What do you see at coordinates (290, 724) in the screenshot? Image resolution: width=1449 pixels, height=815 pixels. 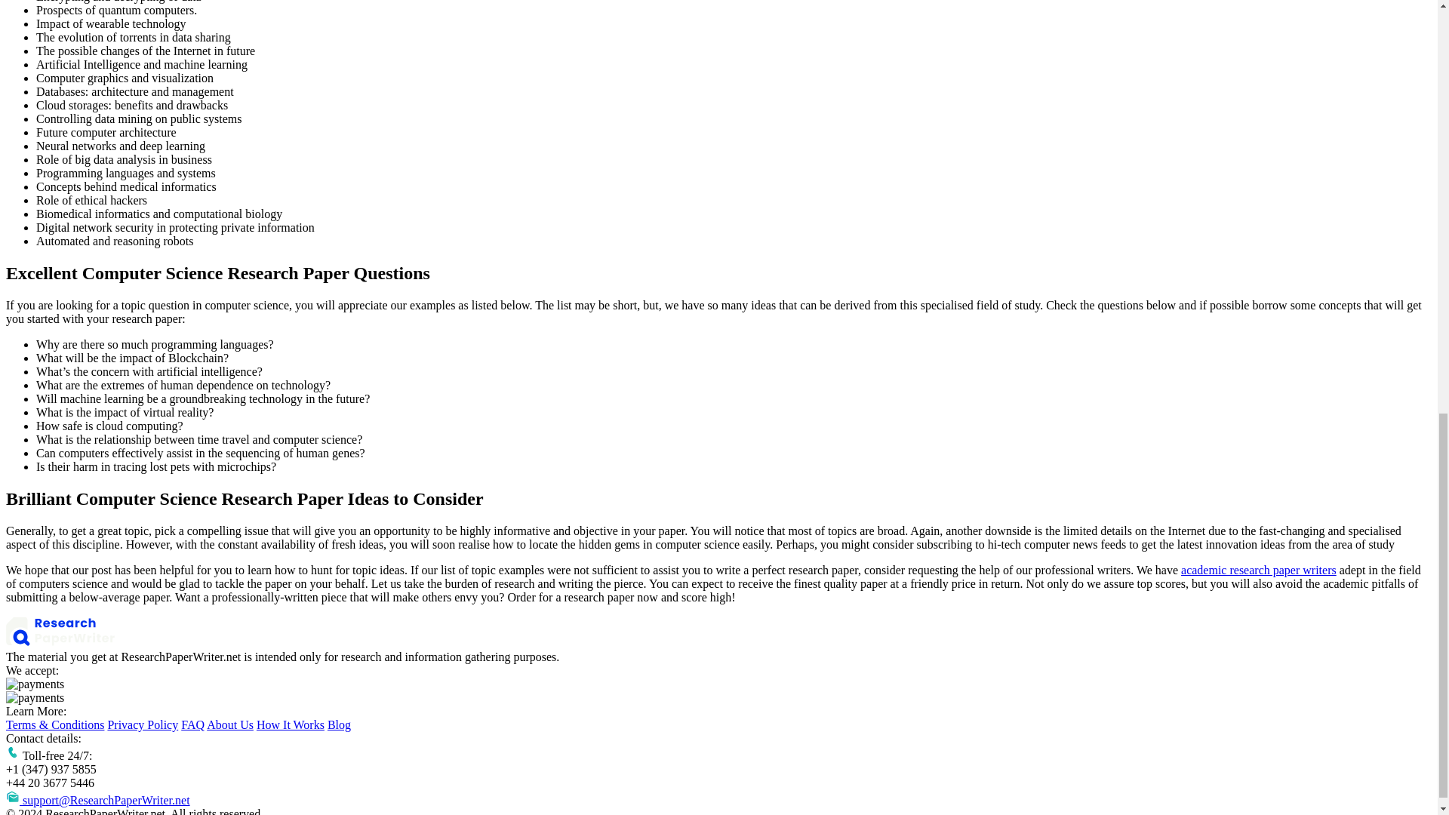 I see `How It Works` at bounding box center [290, 724].